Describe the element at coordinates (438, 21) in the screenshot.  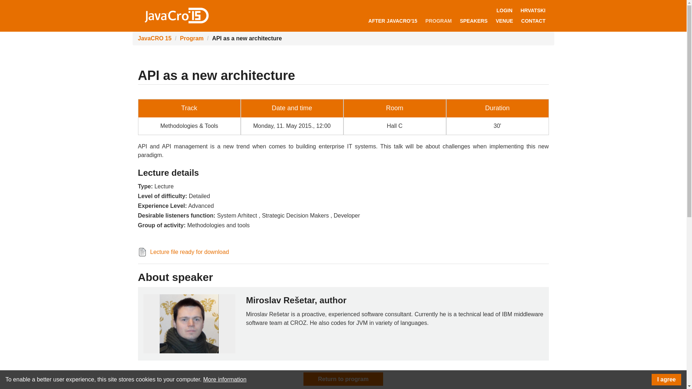
I see `PROGRAM` at that location.